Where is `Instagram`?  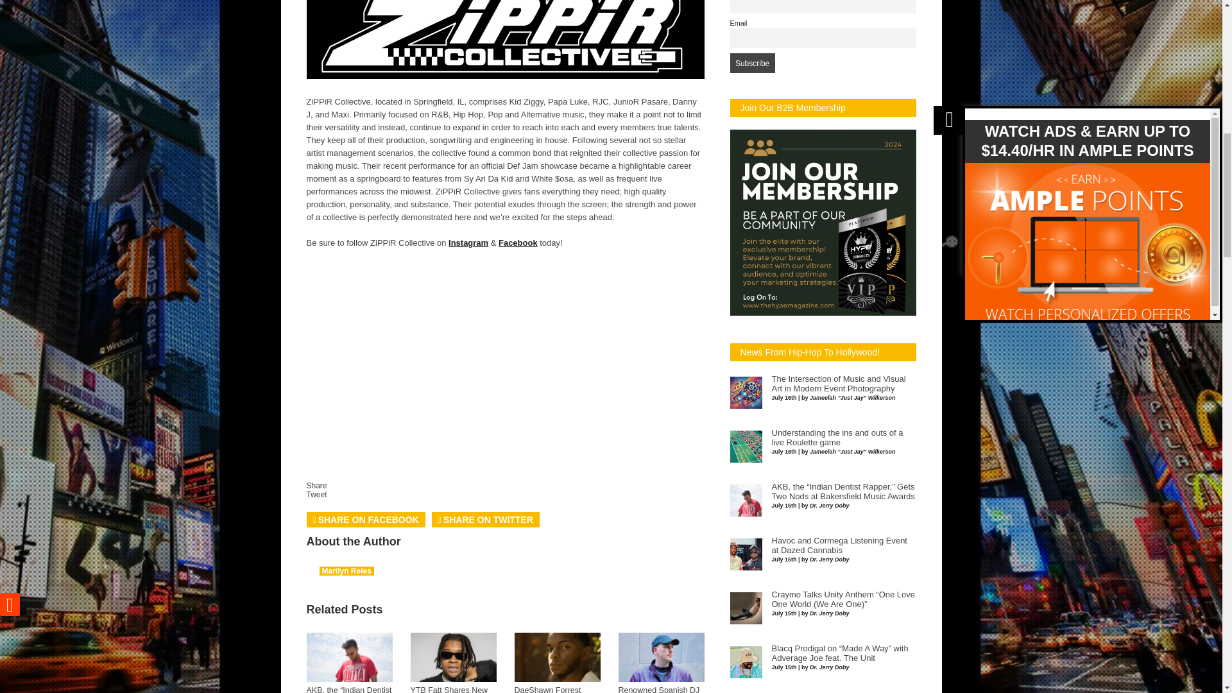
Instagram is located at coordinates (468, 243).